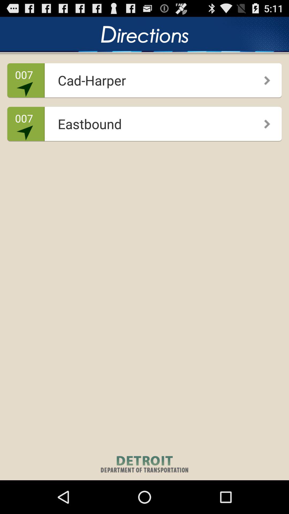 The width and height of the screenshot is (289, 514). Describe the element at coordinates (143, 78) in the screenshot. I see `launch cad-harper icon` at that location.